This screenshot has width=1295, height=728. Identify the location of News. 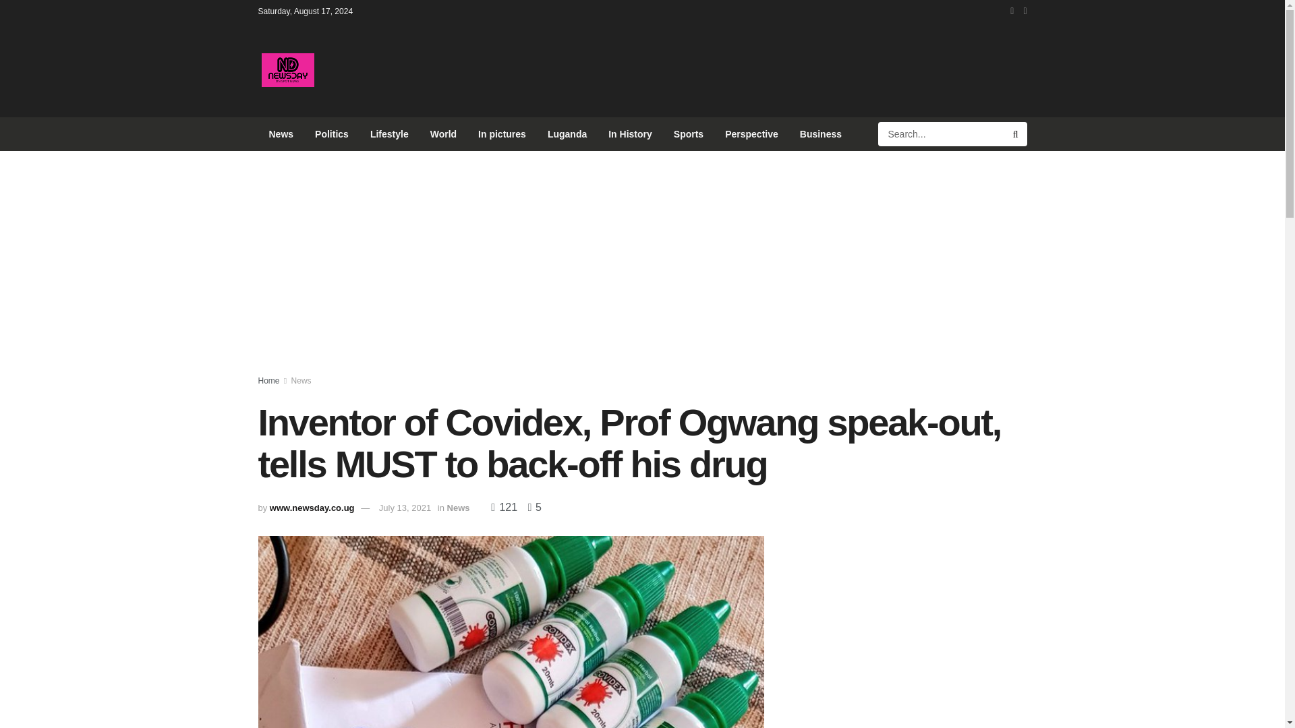
(301, 381).